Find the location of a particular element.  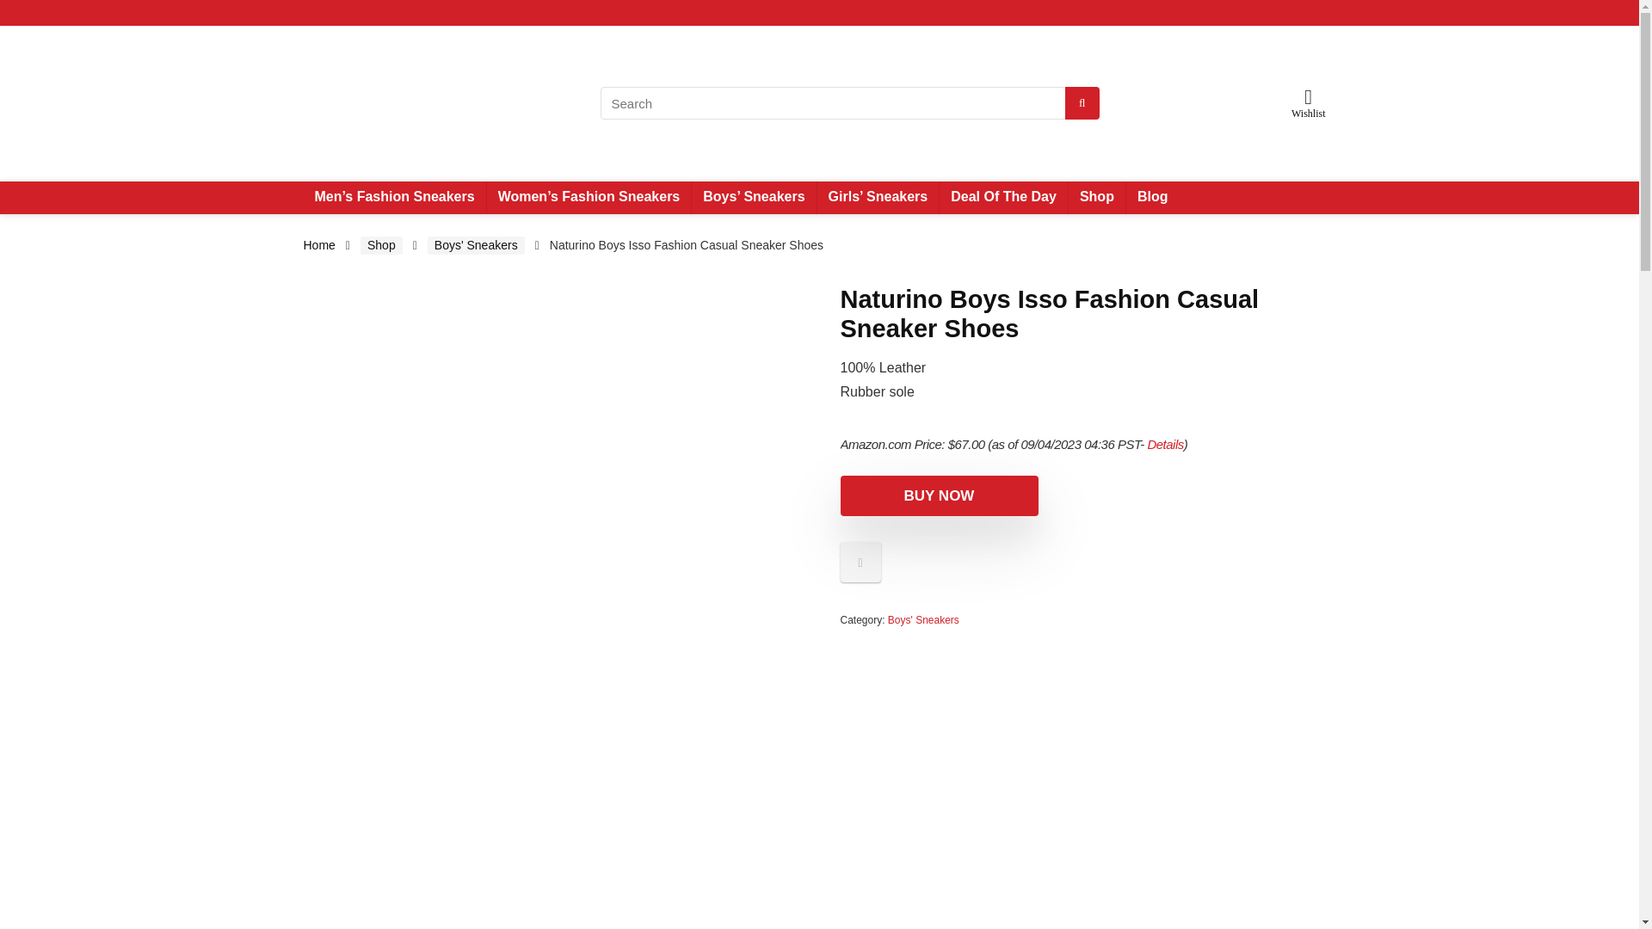

BUY NOW is located at coordinates (938, 495).